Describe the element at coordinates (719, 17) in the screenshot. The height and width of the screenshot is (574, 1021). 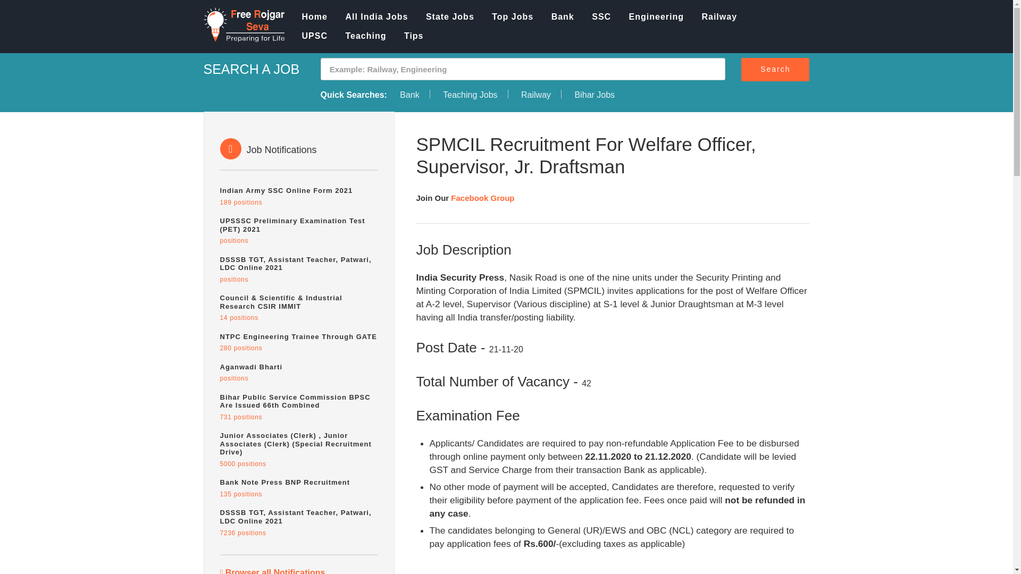
I see `Bank` at that location.